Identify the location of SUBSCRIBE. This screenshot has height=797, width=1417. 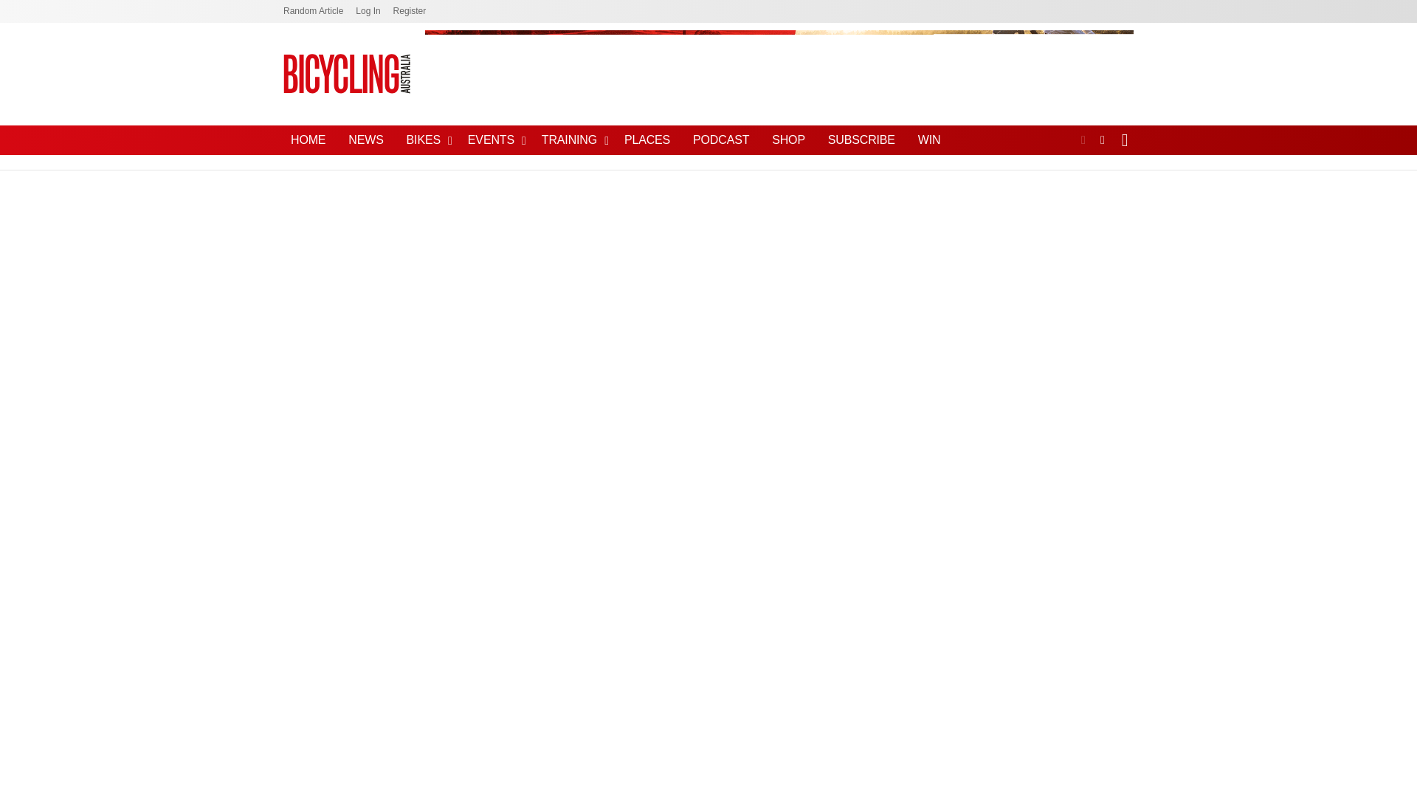
(861, 140).